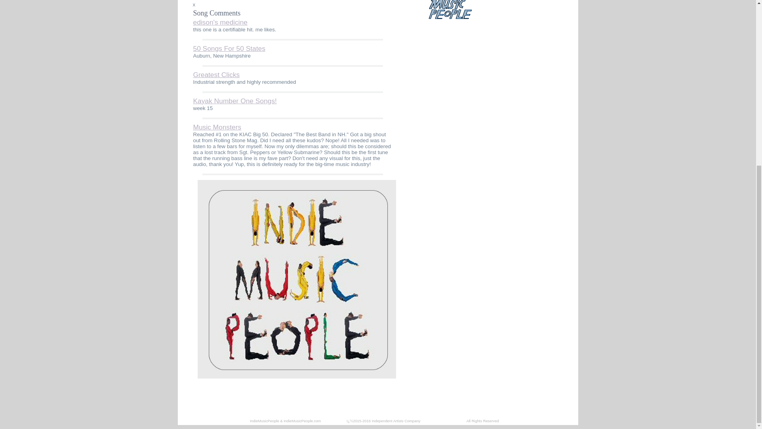 The width and height of the screenshot is (762, 429). I want to click on 50 Songs For 50 States, so click(229, 48).